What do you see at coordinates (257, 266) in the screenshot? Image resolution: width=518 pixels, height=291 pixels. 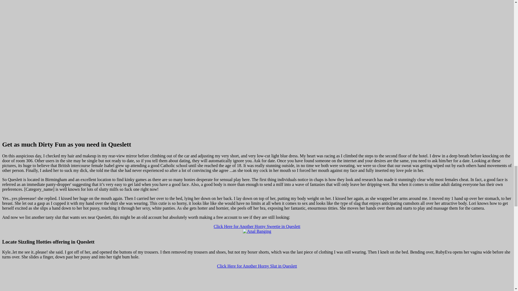 I see `Click Here for Another Horny Slut in Queslett` at bounding box center [257, 266].